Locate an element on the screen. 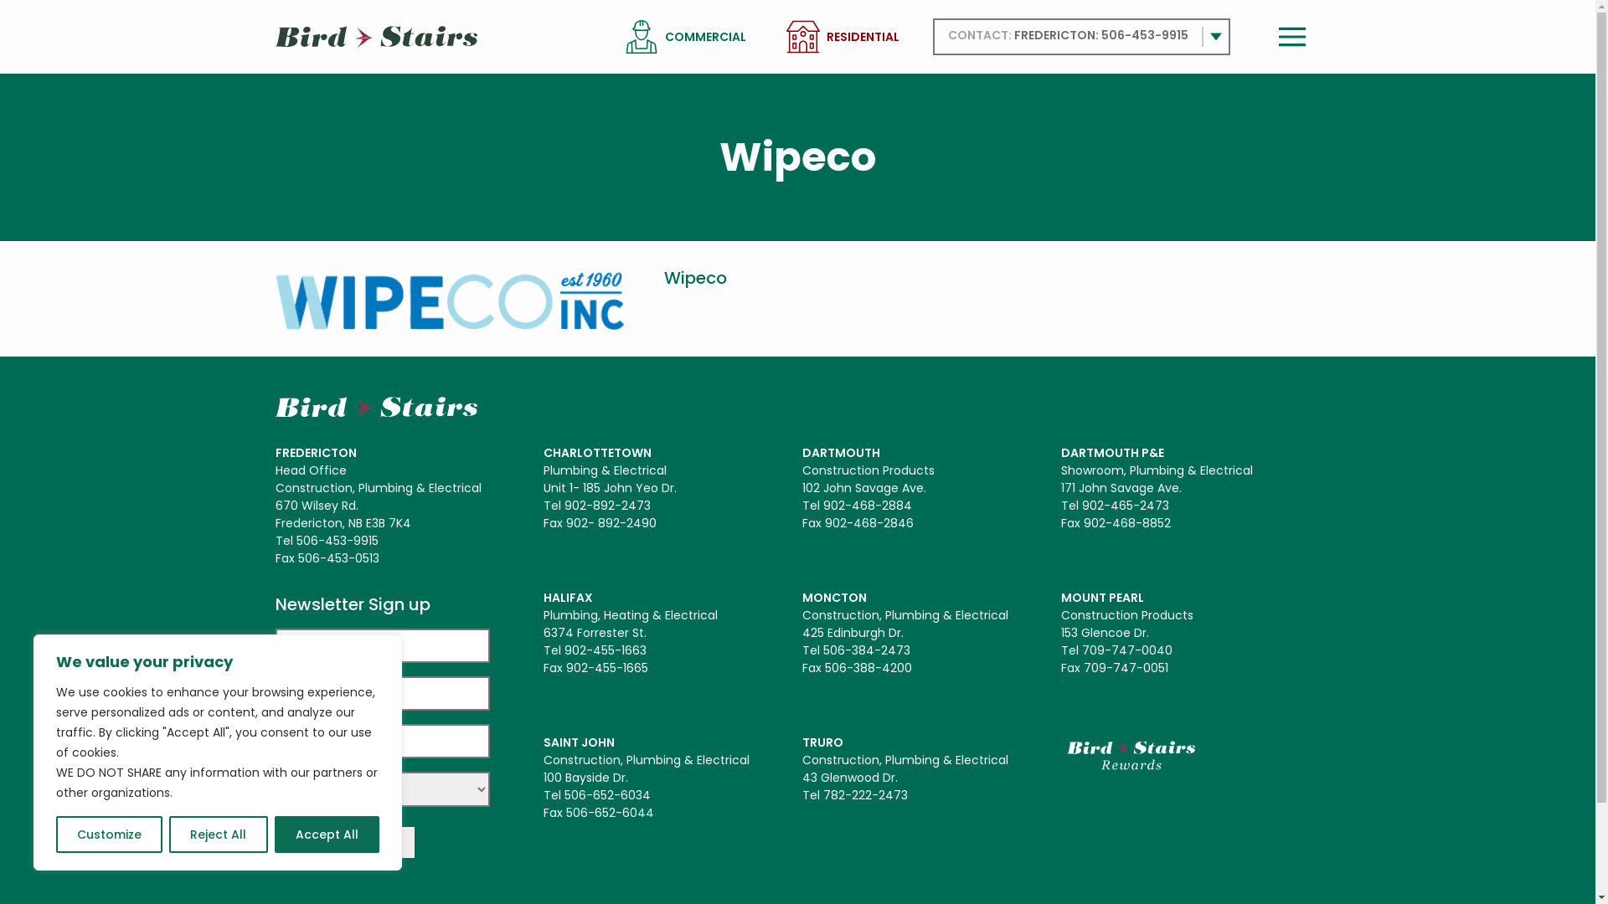  902-468-2884 is located at coordinates (868, 506).